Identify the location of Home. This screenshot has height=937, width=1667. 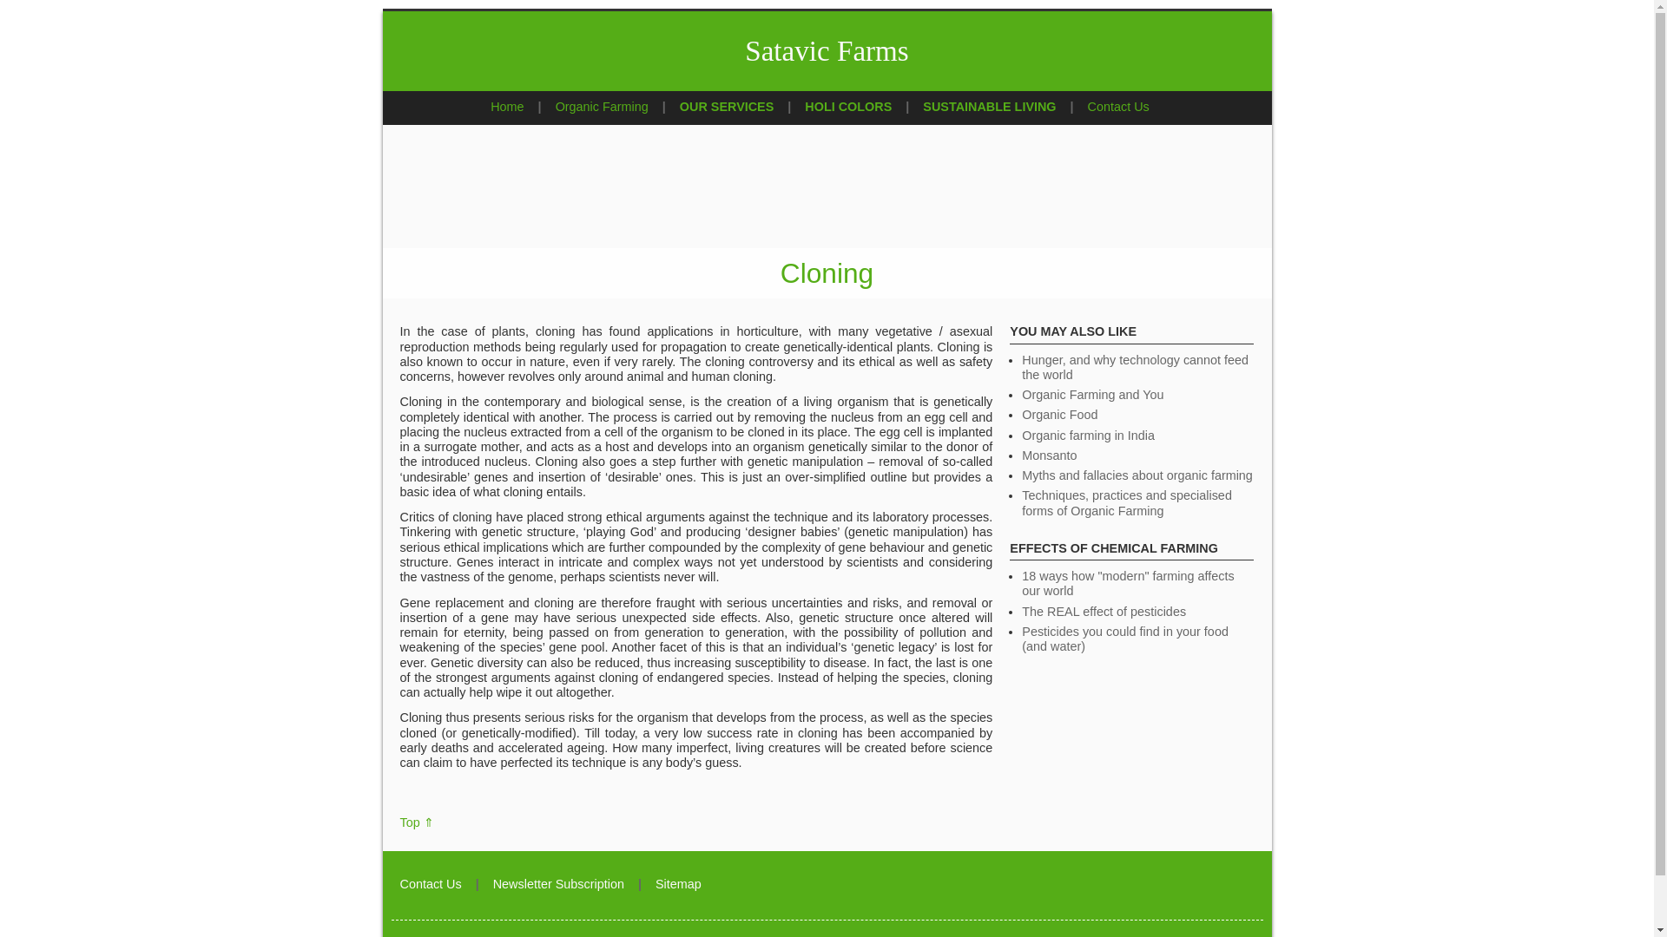
(506, 106).